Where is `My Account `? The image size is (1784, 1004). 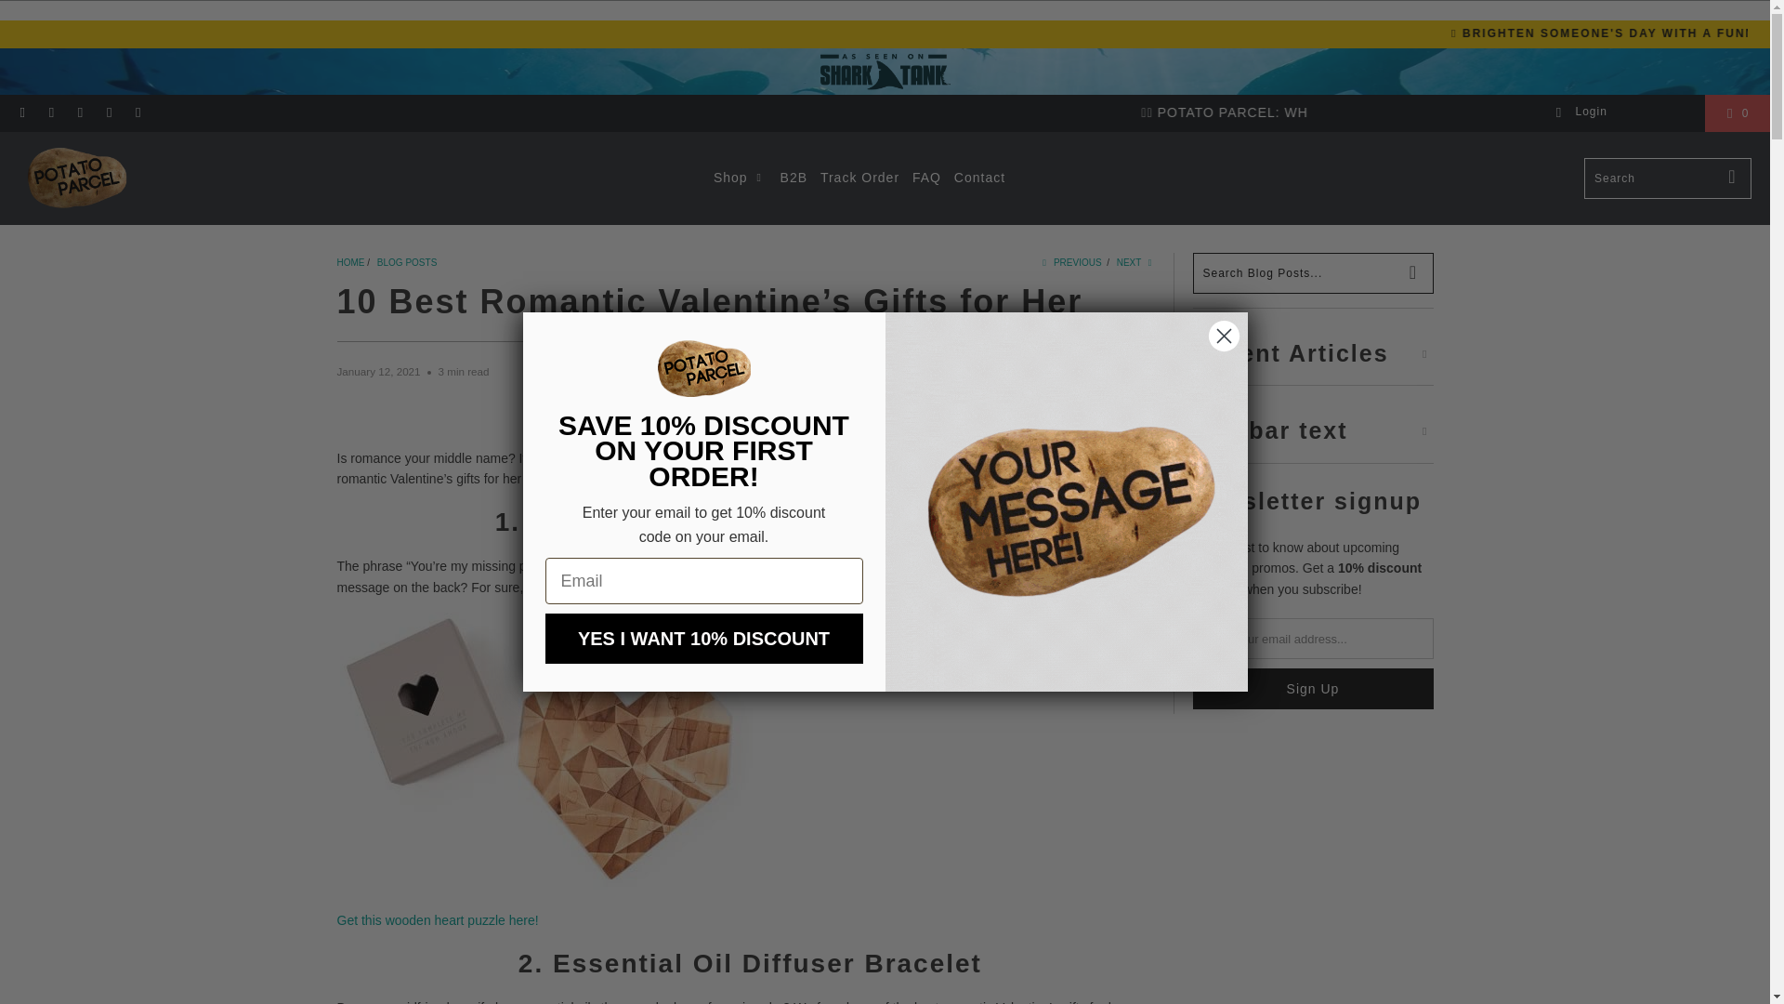 My Account  is located at coordinates (1578, 112).